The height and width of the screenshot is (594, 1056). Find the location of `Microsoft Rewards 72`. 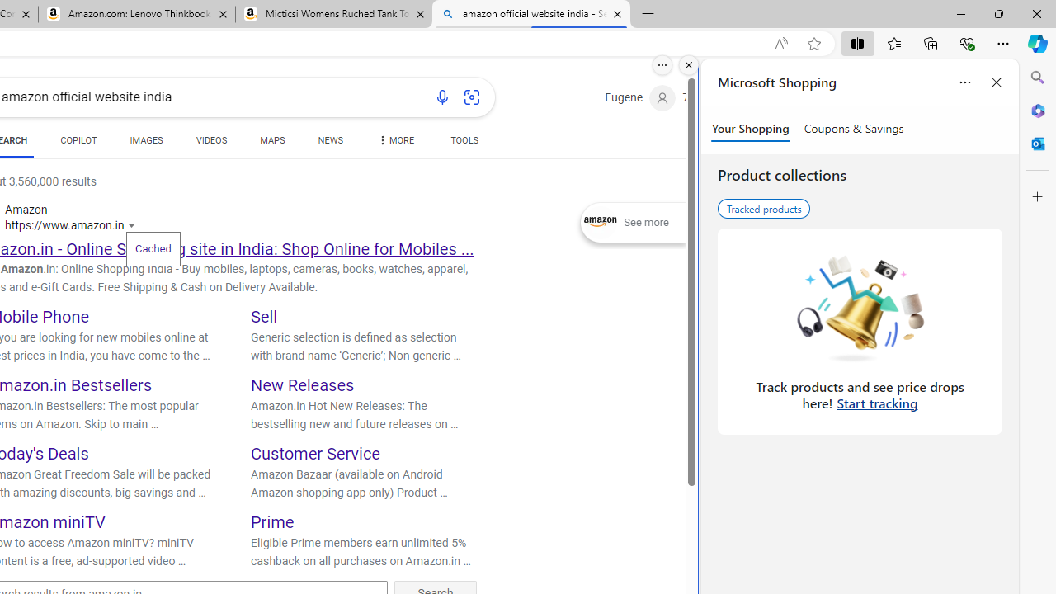

Microsoft Rewards 72 is located at coordinates (706, 98).